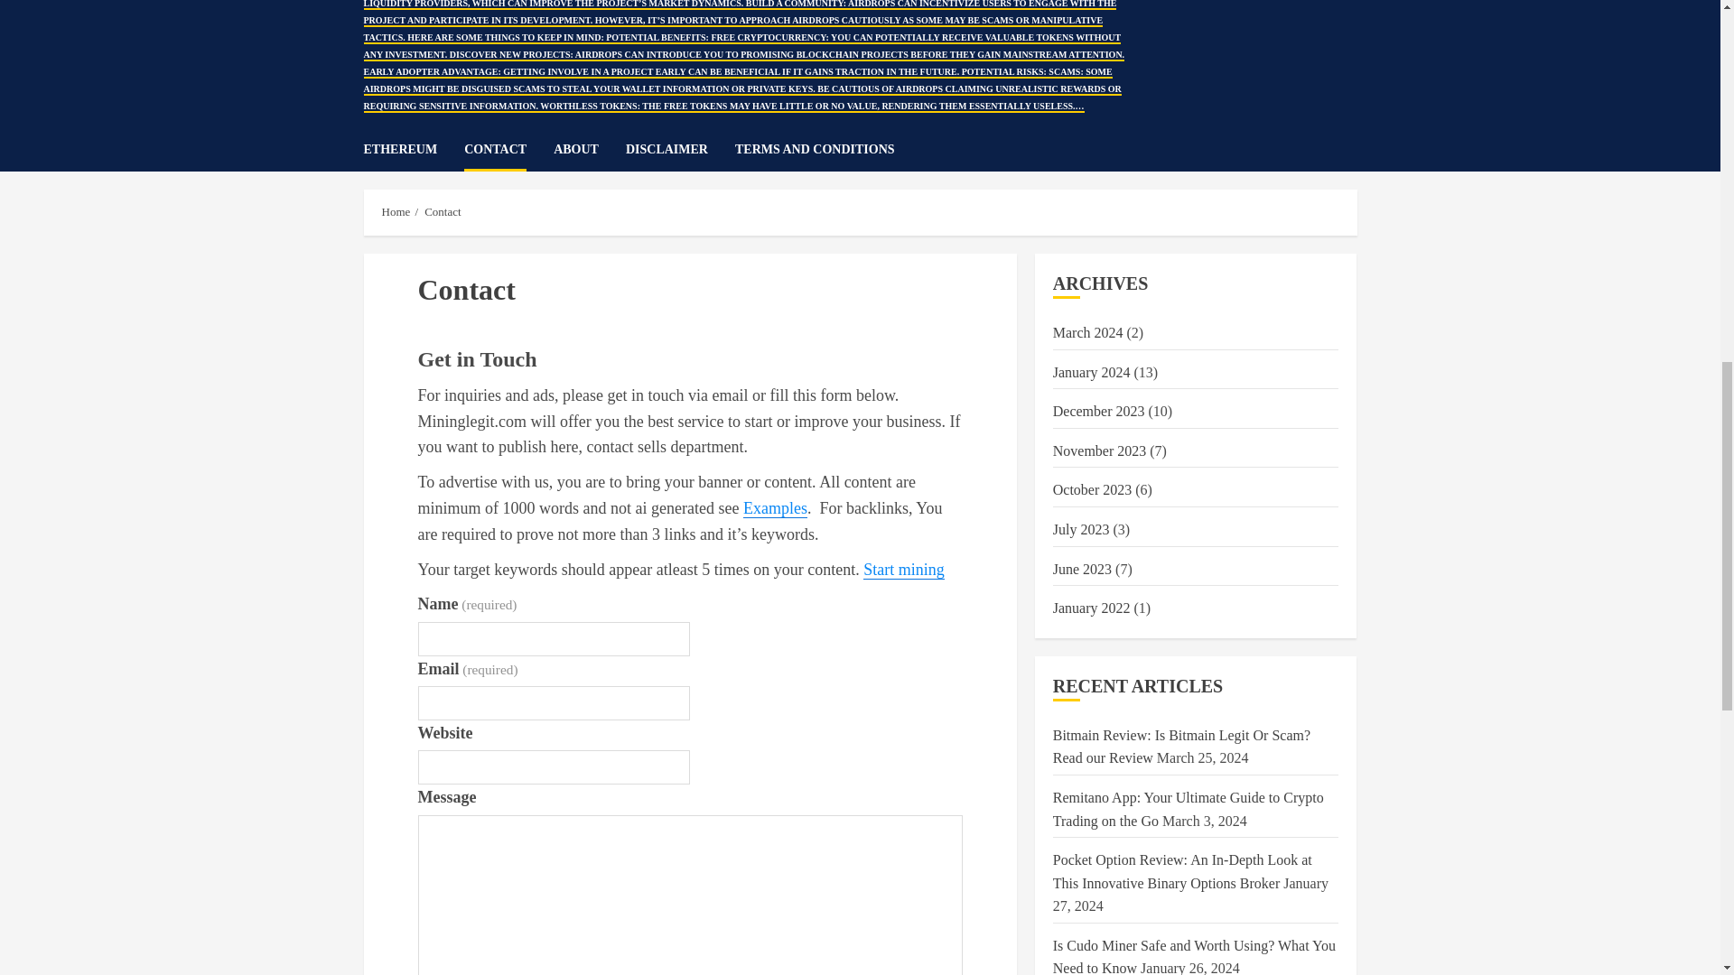 This screenshot has height=975, width=1734. I want to click on ABOUT, so click(589, 150).